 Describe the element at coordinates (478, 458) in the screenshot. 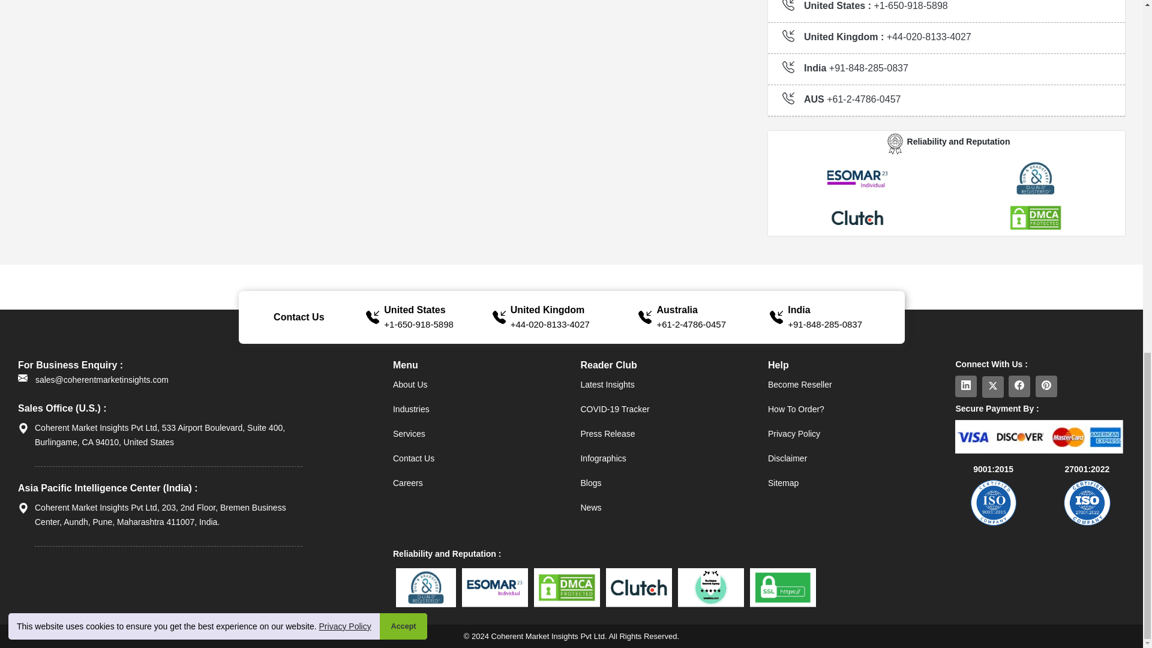

I see `Contact Us` at that location.